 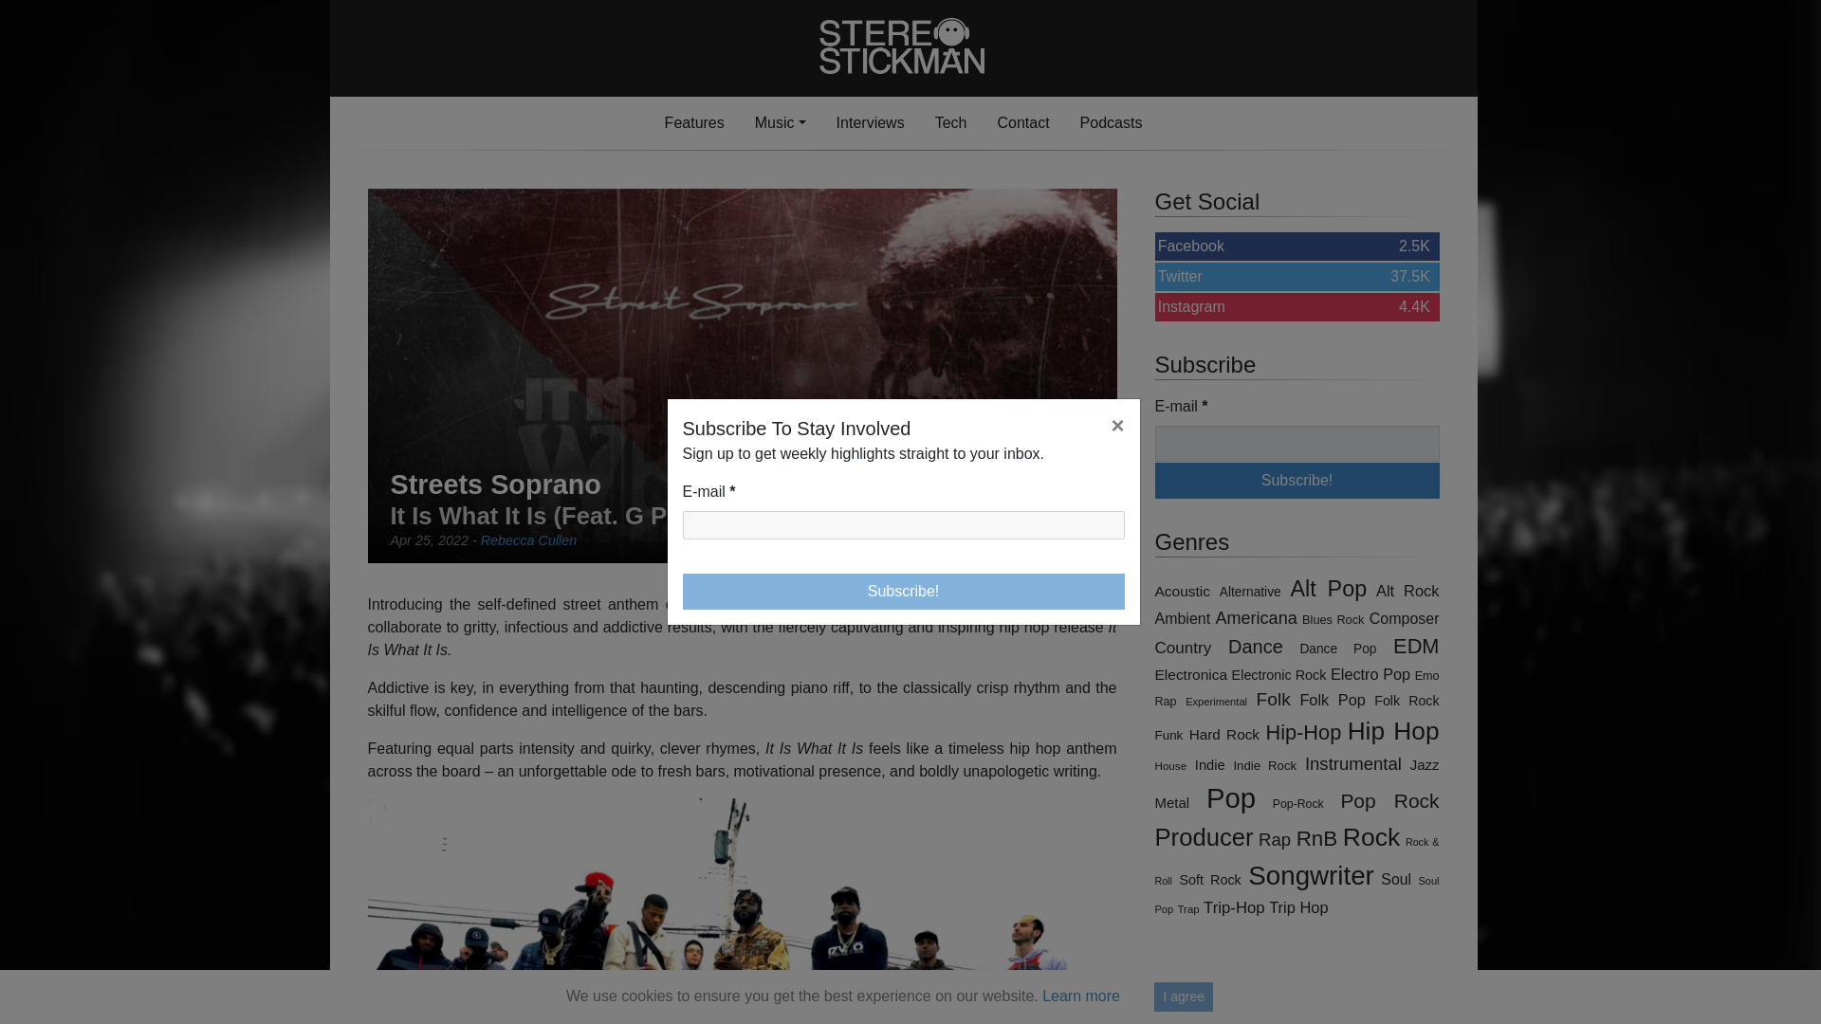 What do you see at coordinates (1297, 480) in the screenshot?
I see `Features` at bounding box center [1297, 480].